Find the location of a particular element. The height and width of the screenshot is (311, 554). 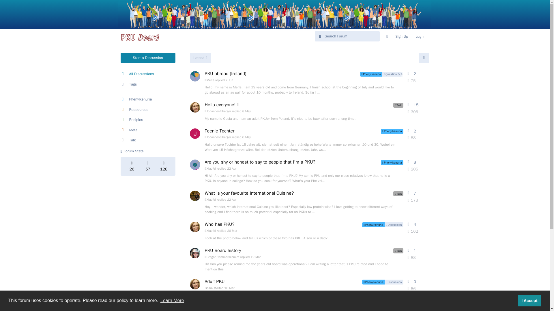

Sign Up is located at coordinates (402, 36).